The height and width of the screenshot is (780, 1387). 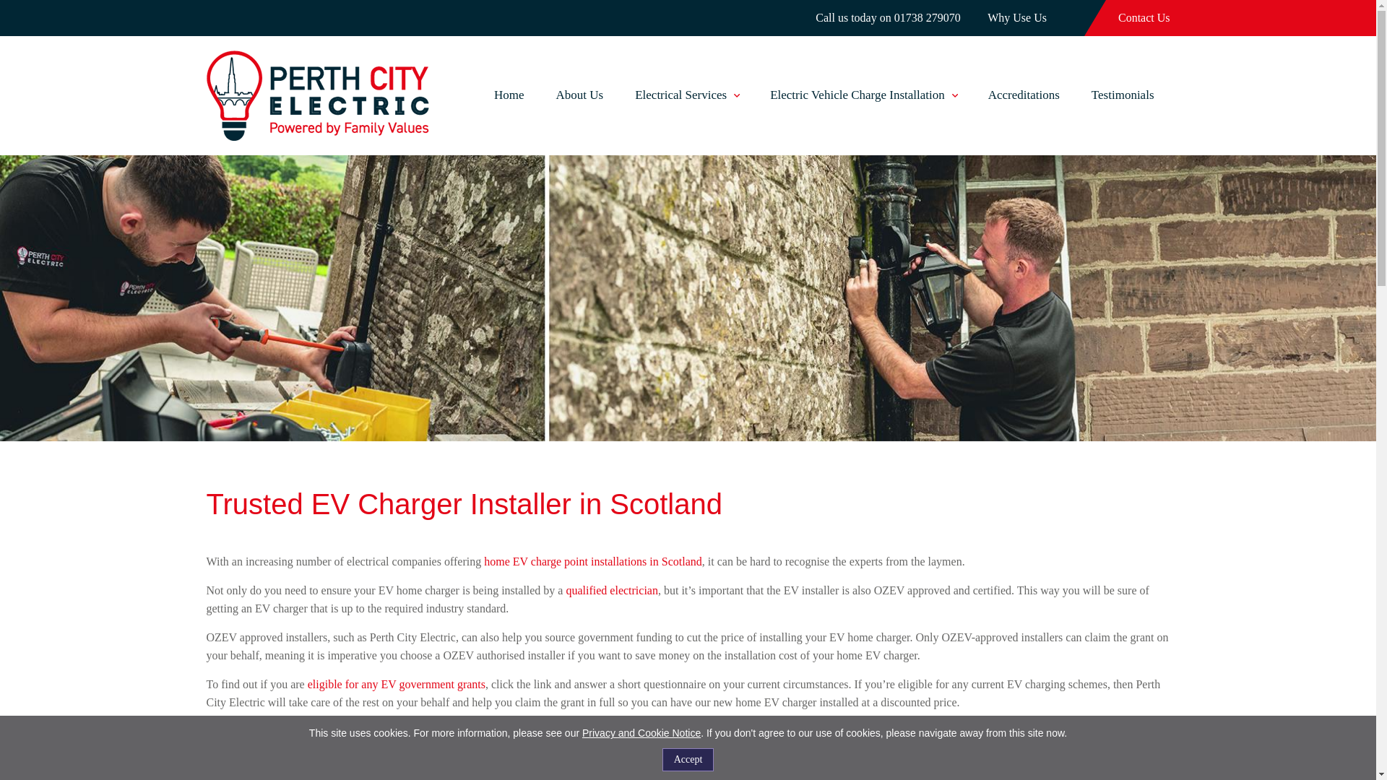 What do you see at coordinates (579, 95) in the screenshot?
I see `About Us` at bounding box center [579, 95].